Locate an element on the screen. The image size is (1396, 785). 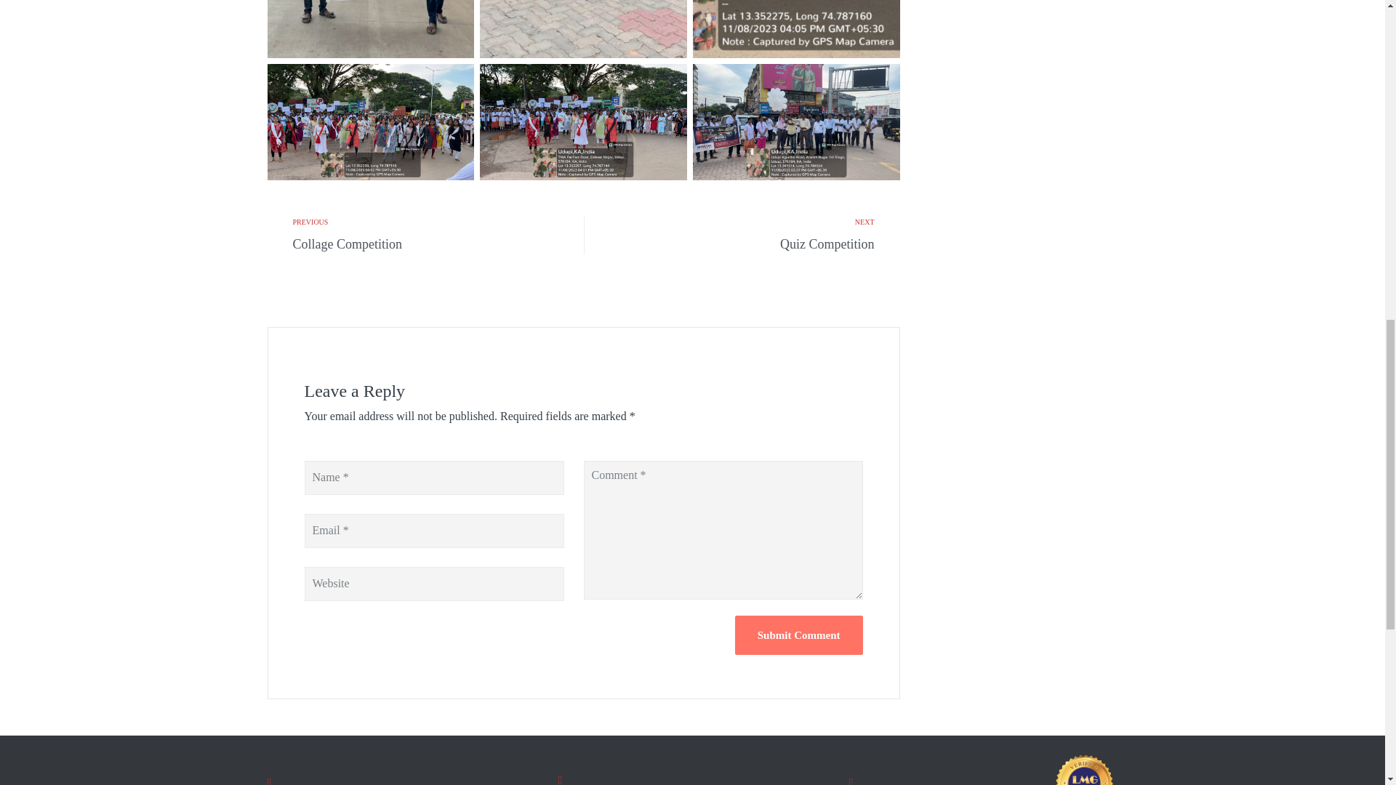
Submit Comment is located at coordinates (798, 635).